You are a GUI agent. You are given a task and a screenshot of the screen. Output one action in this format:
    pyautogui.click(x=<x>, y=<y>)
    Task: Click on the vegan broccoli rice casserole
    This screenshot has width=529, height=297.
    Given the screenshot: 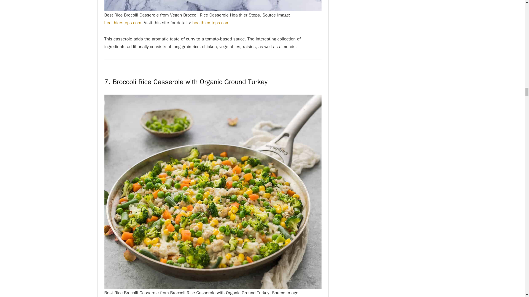 What is the action you would take?
    pyautogui.click(x=213, y=5)
    